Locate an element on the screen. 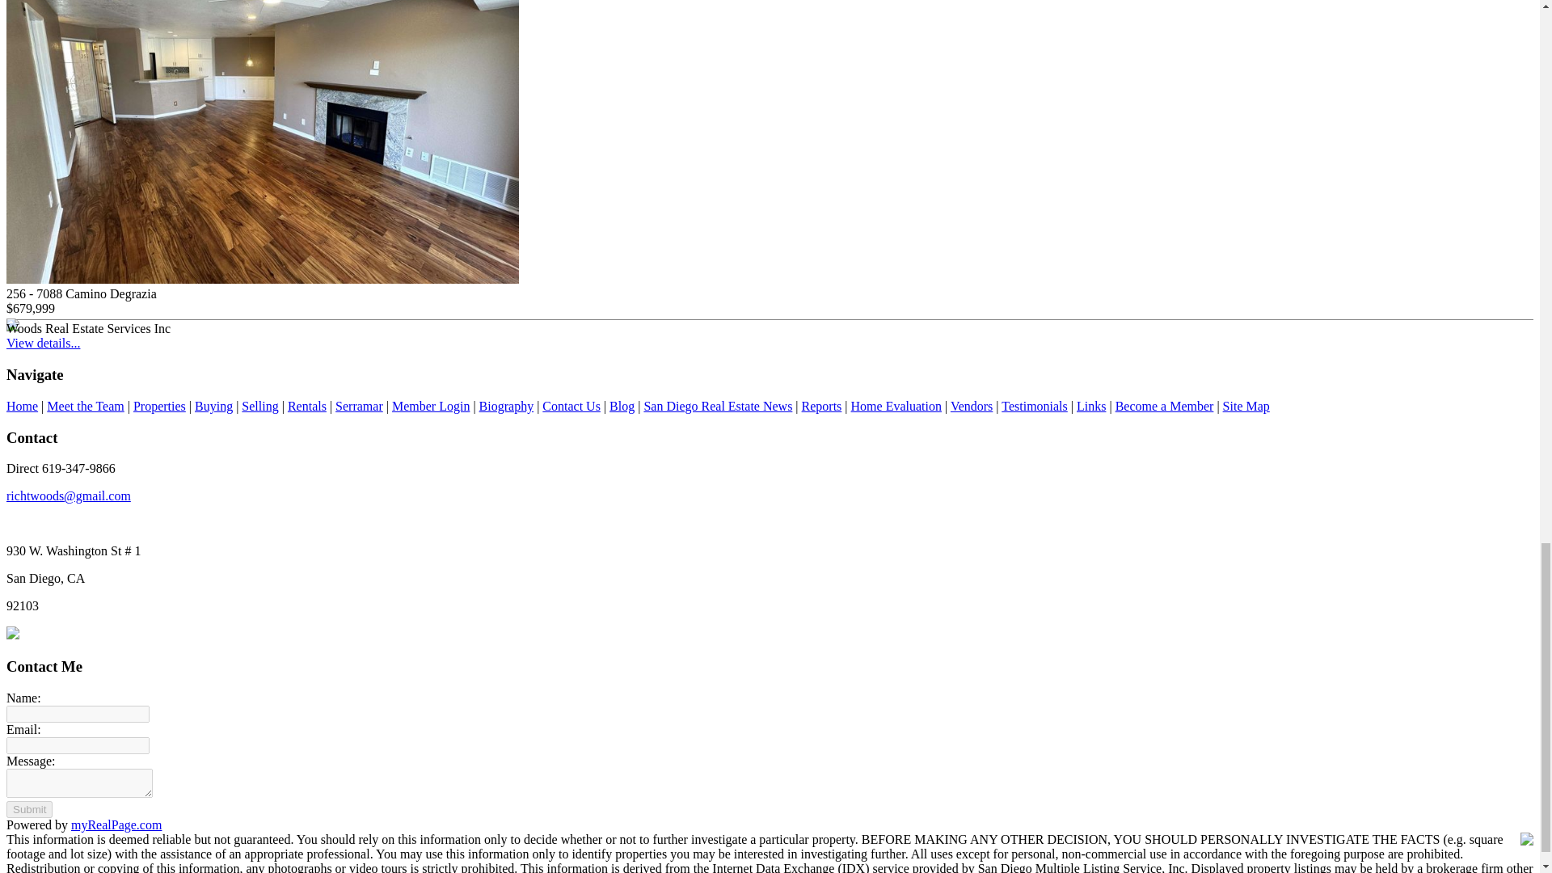 This screenshot has height=873, width=1552. Site Map is located at coordinates (1246, 406).